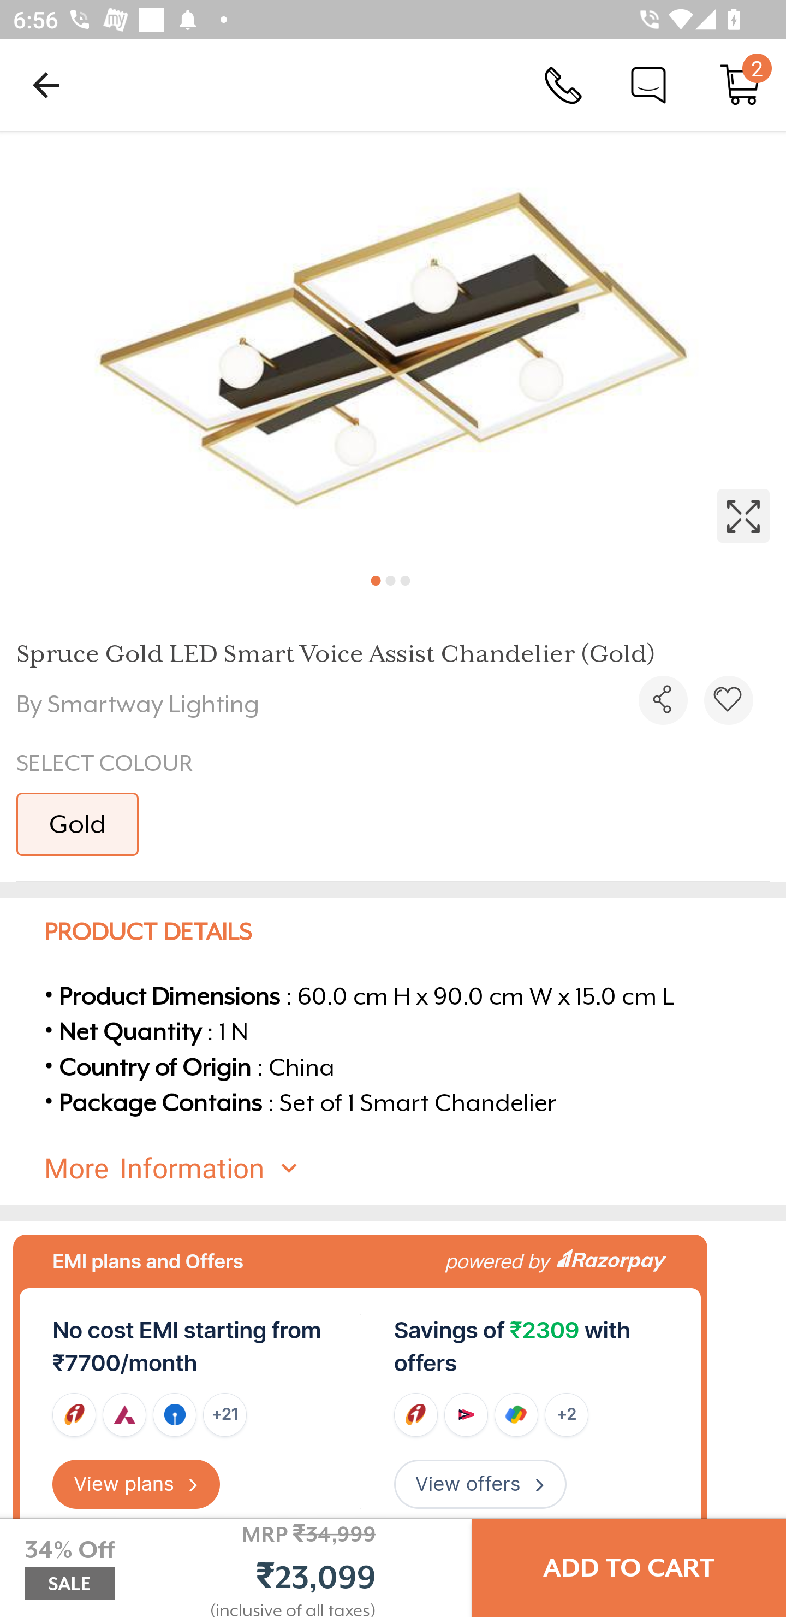 This screenshot has height=1617, width=786. What do you see at coordinates (480, 1484) in the screenshot?
I see `View offers` at bounding box center [480, 1484].